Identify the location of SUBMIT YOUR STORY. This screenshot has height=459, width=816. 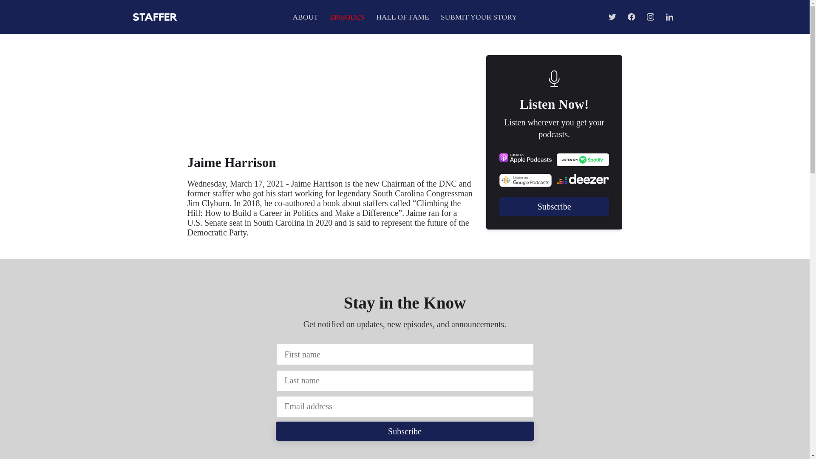
(479, 17).